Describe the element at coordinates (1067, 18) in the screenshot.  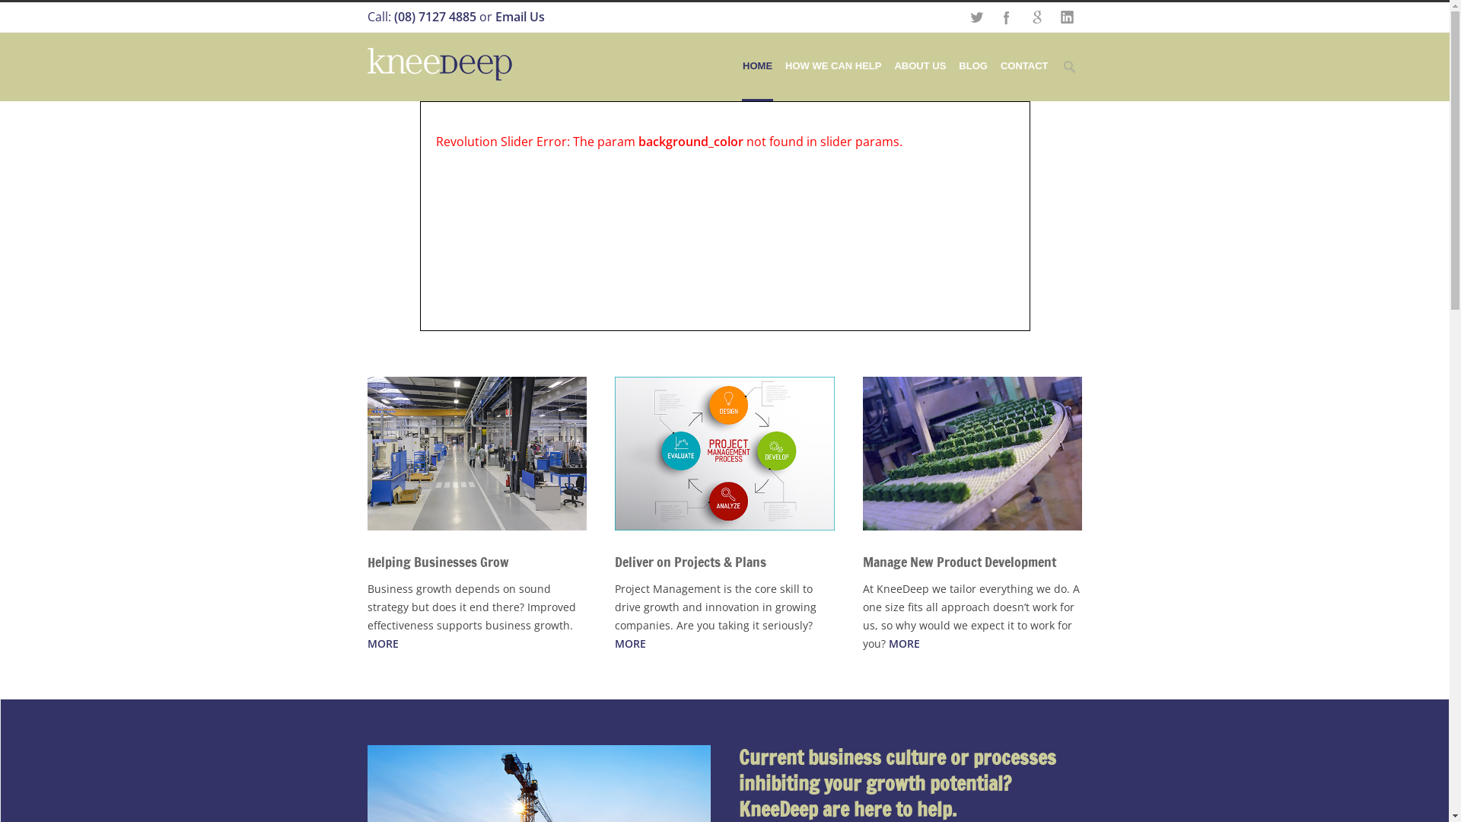
I see `LinkedIn` at that location.